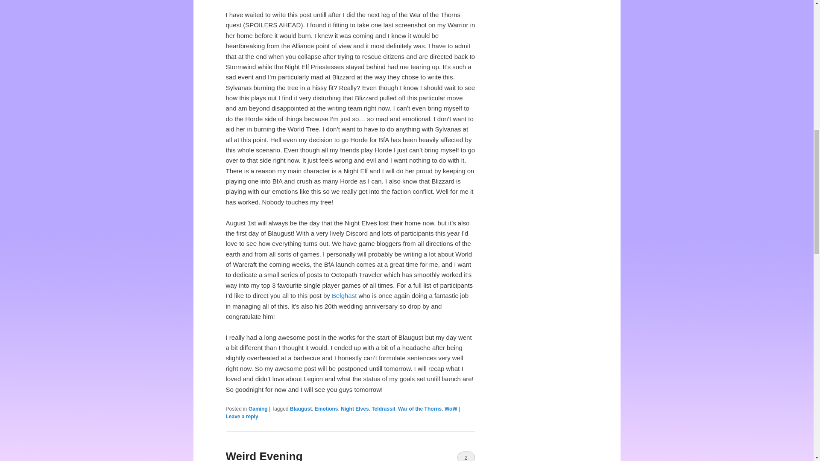  I want to click on 2, so click(466, 456).